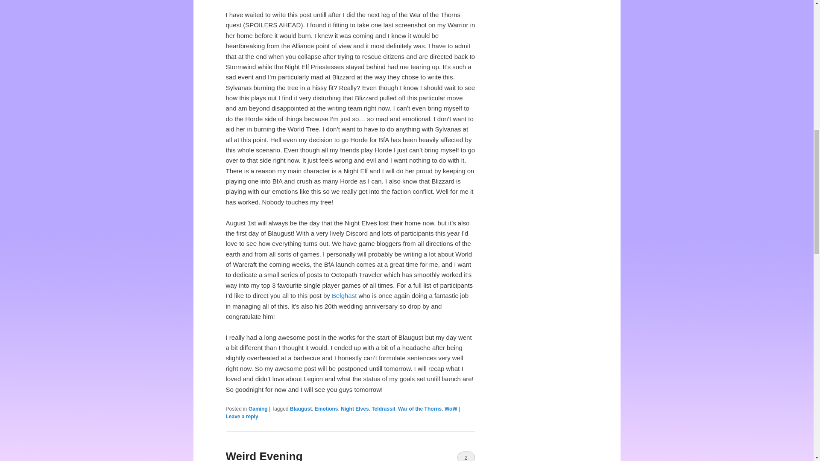  I want to click on 2, so click(466, 456).